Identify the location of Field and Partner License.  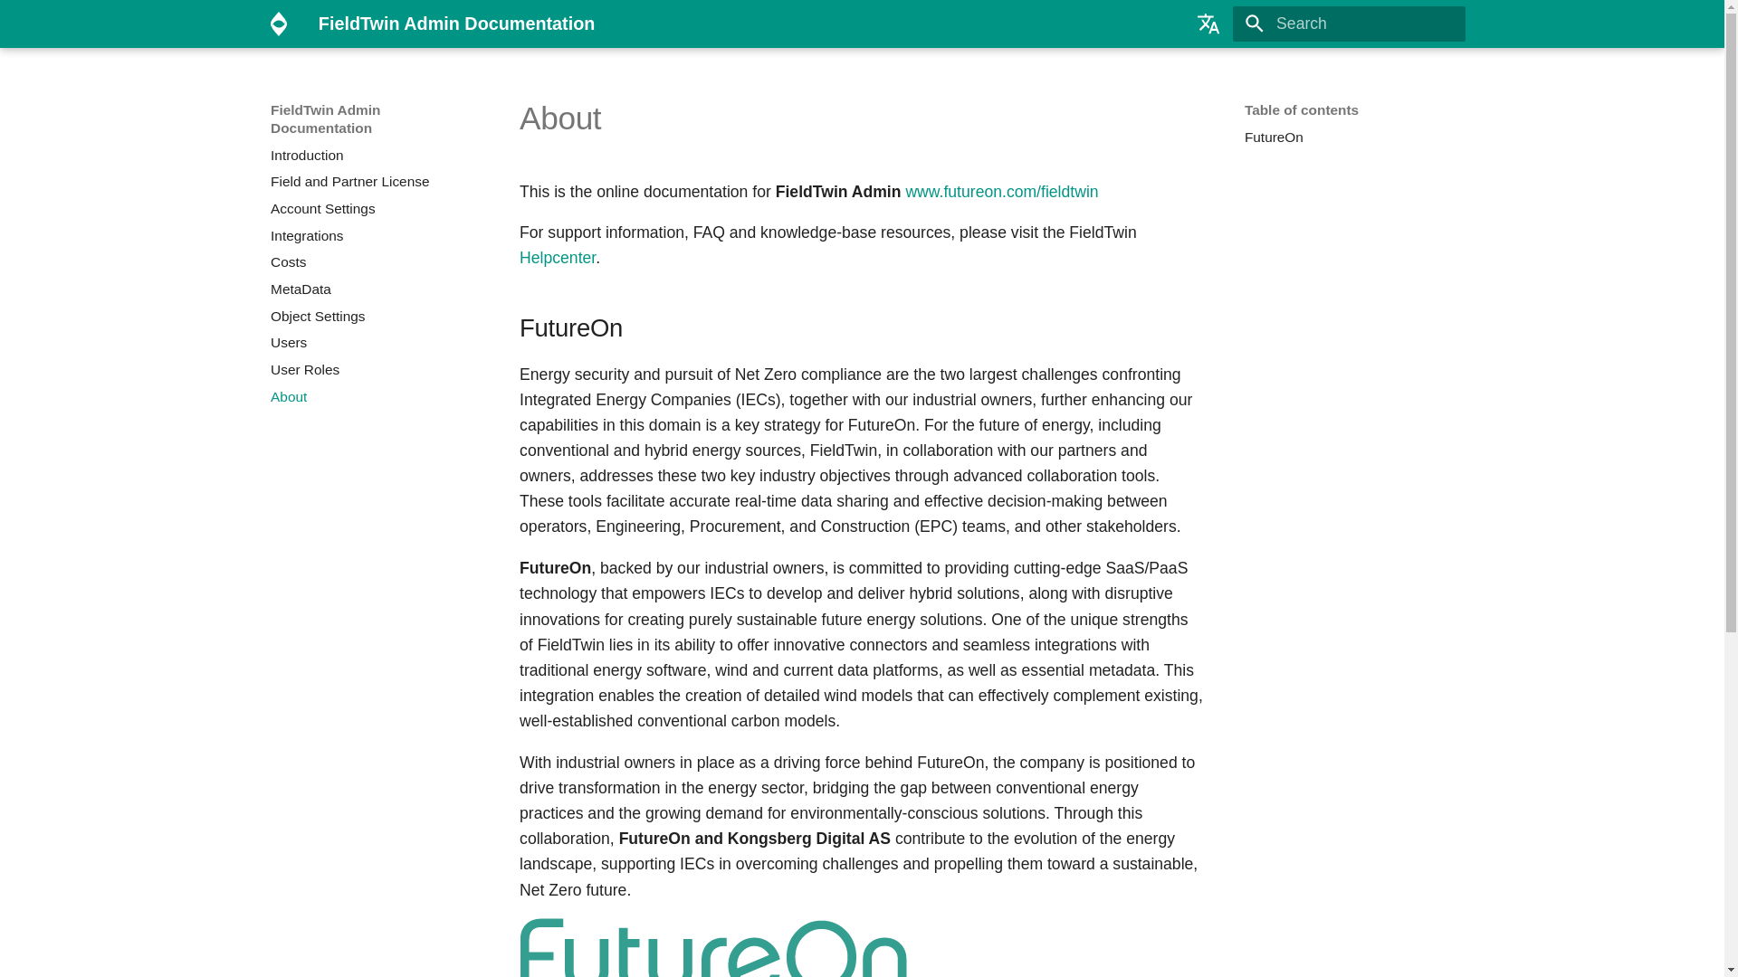
(375, 181).